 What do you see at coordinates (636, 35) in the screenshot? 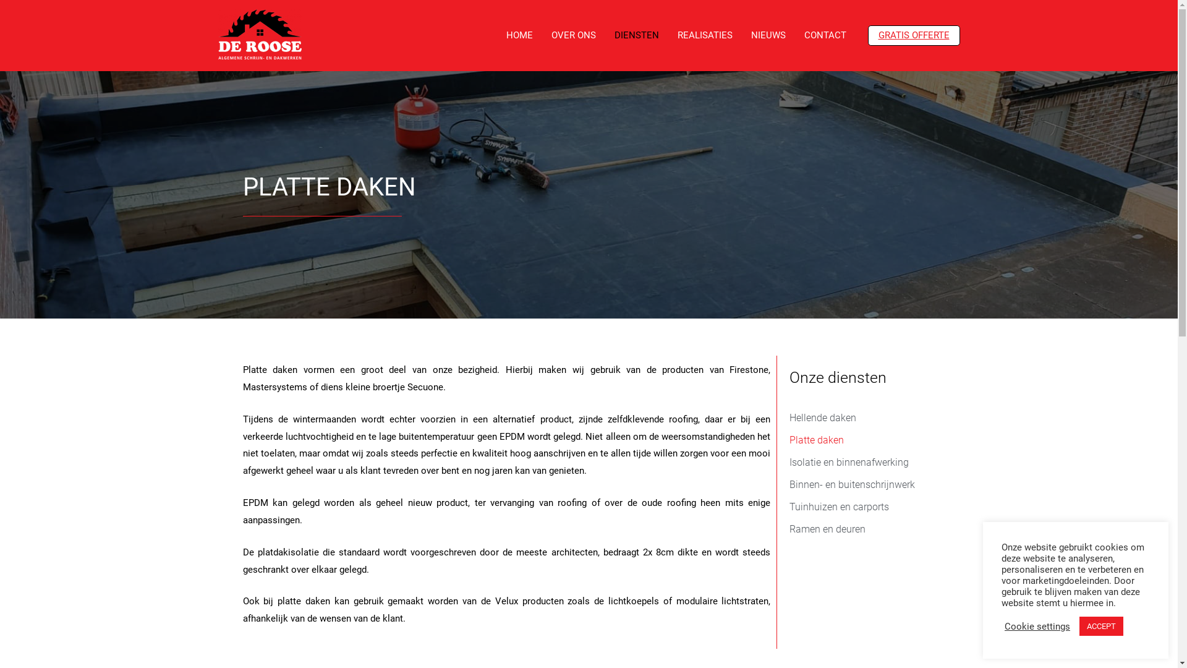
I see `DIENSTEN` at bounding box center [636, 35].